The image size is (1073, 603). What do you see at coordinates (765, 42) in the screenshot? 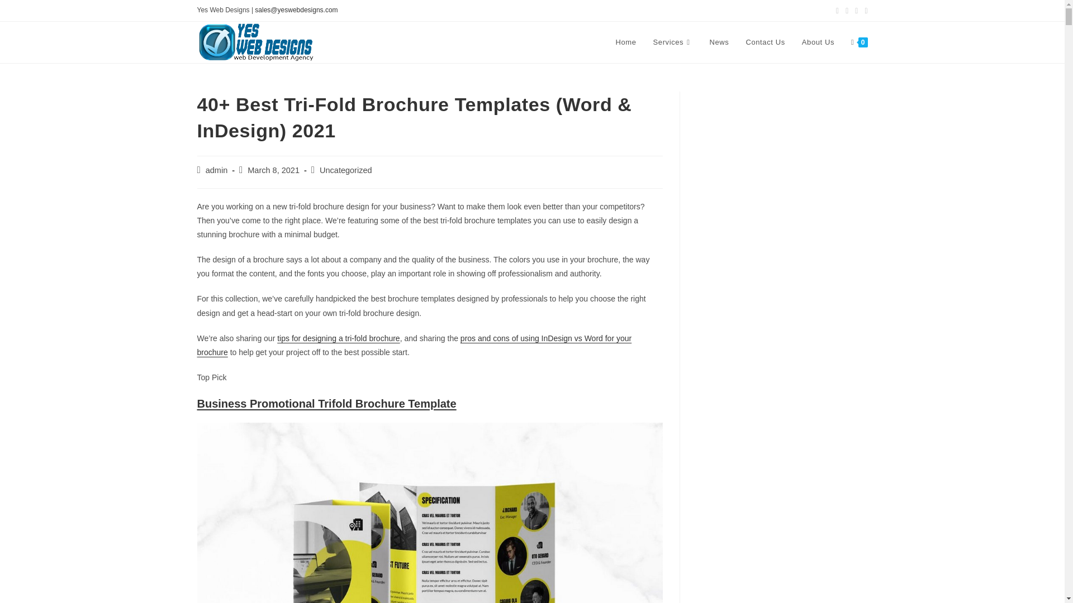
I see `Contact Us` at bounding box center [765, 42].